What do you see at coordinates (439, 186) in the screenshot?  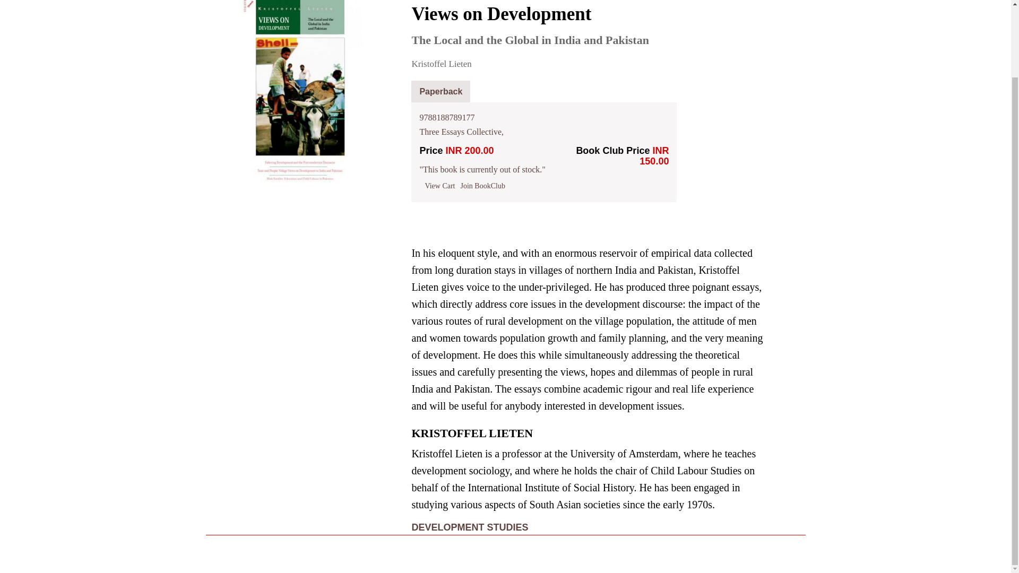 I see `View Cart` at bounding box center [439, 186].